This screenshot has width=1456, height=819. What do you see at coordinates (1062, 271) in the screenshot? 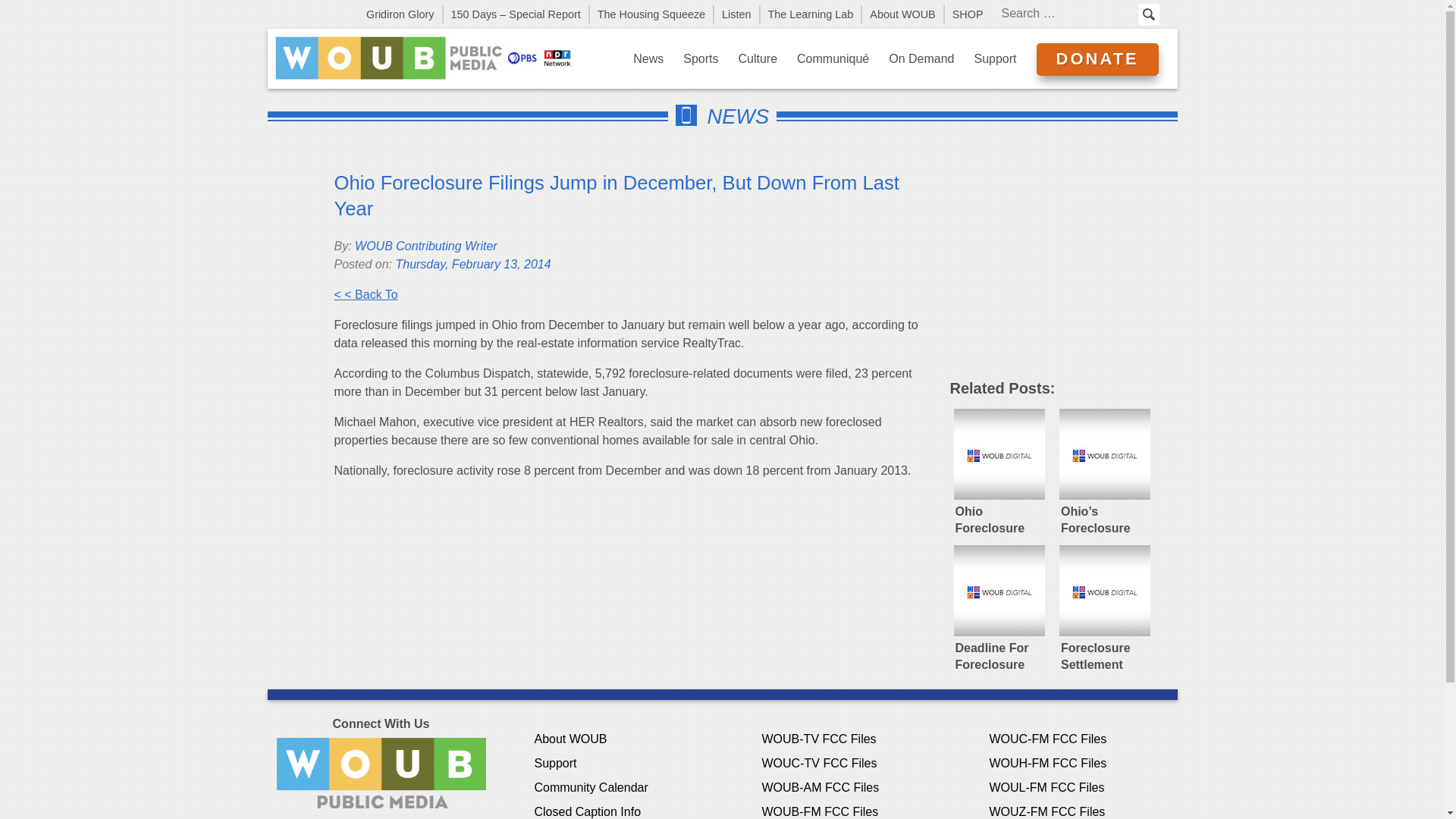
I see `3rd party ad content` at bounding box center [1062, 271].